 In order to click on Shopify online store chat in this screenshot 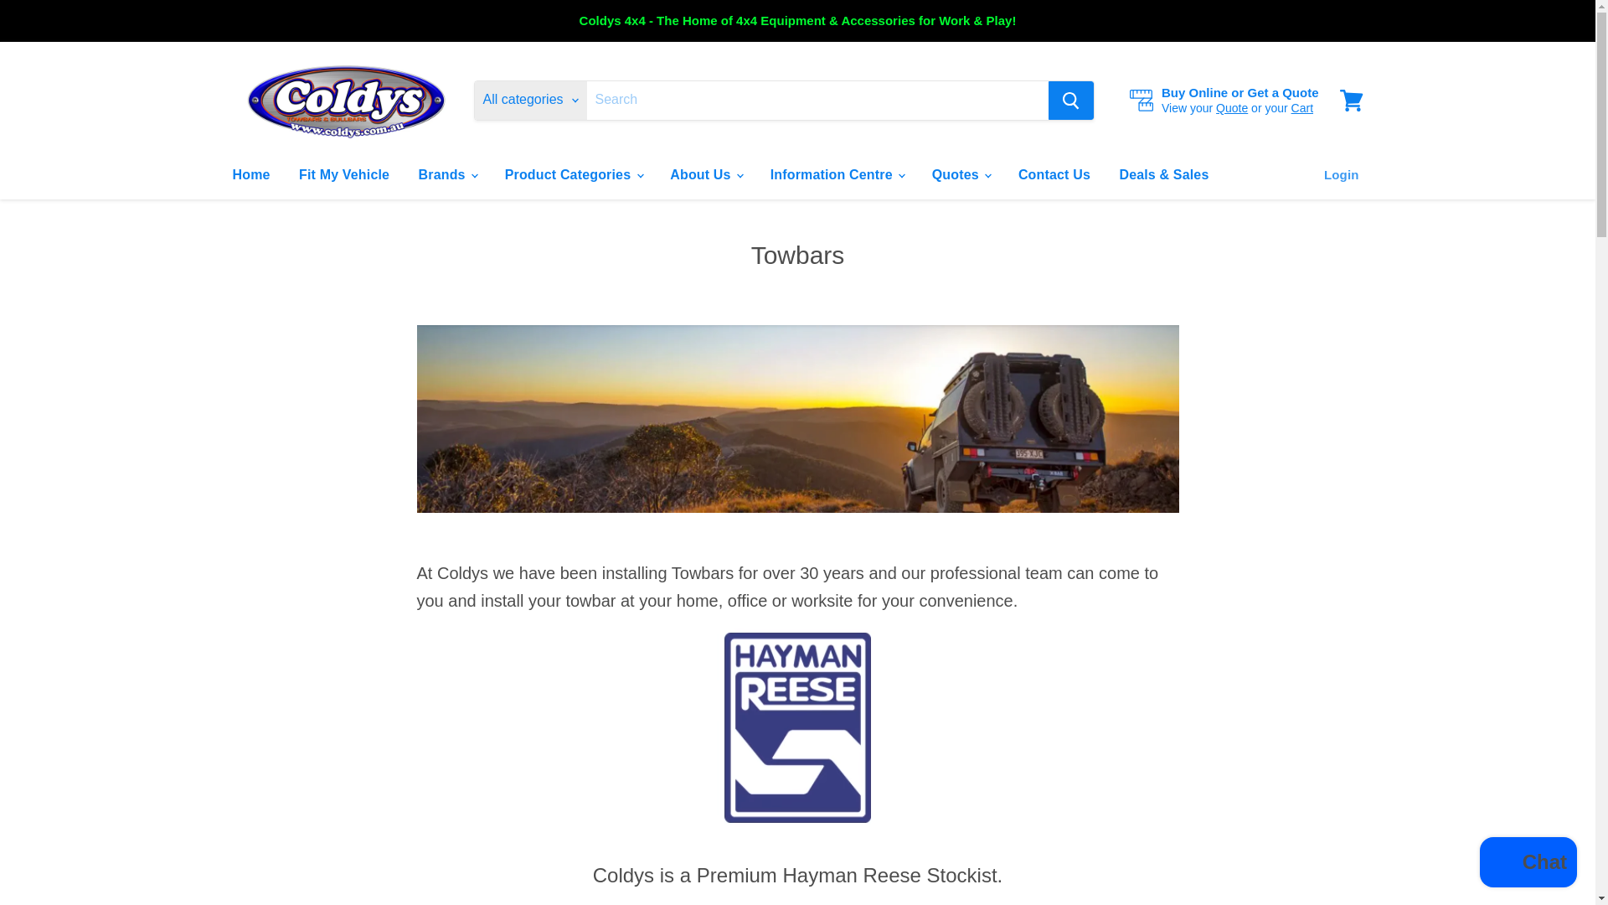, I will do `click(1528, 864)`.